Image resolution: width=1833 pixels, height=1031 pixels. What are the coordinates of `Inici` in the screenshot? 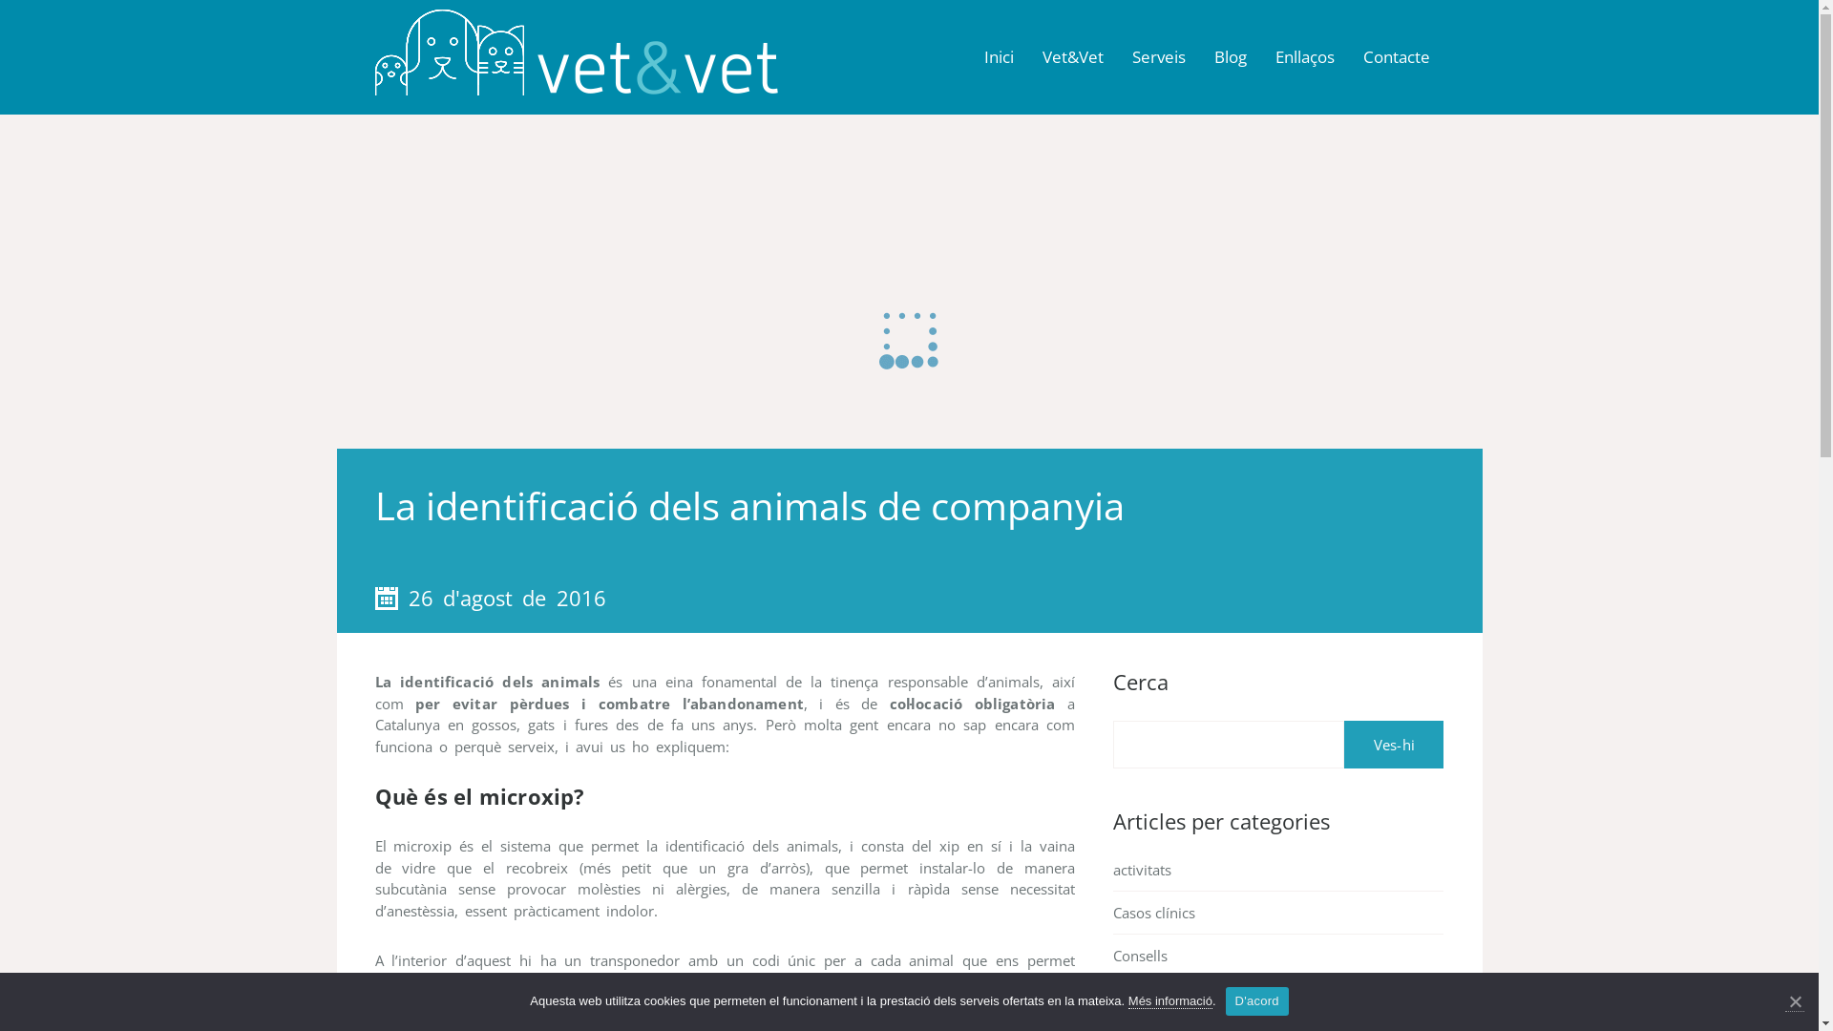 It's located at (999, 57).